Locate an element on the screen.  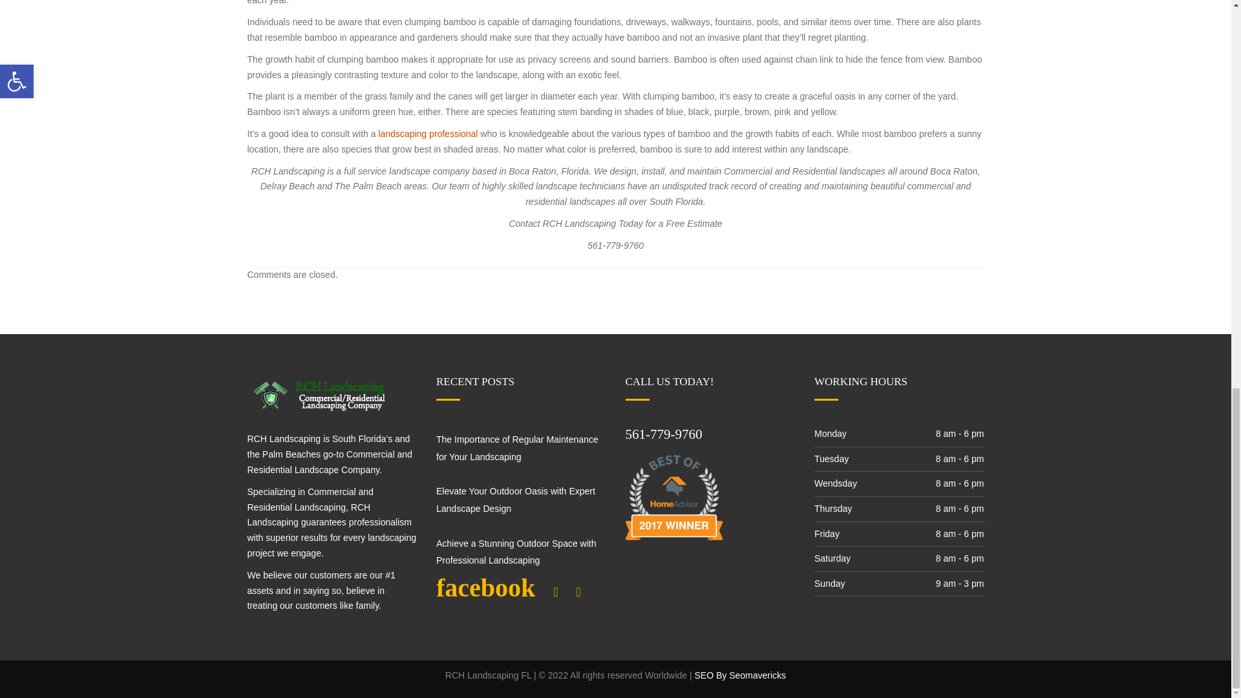
561-779-9760 is located at coordinates (663, 434).